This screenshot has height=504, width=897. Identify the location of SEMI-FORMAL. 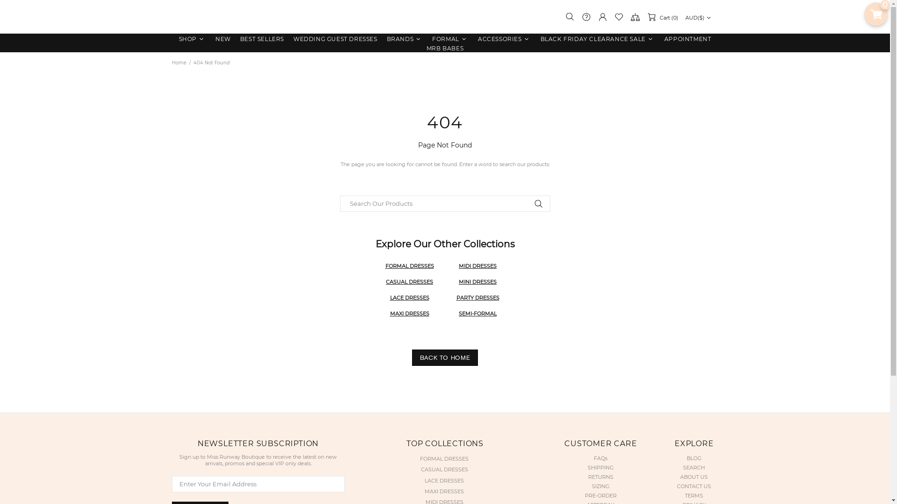
(477, 314).